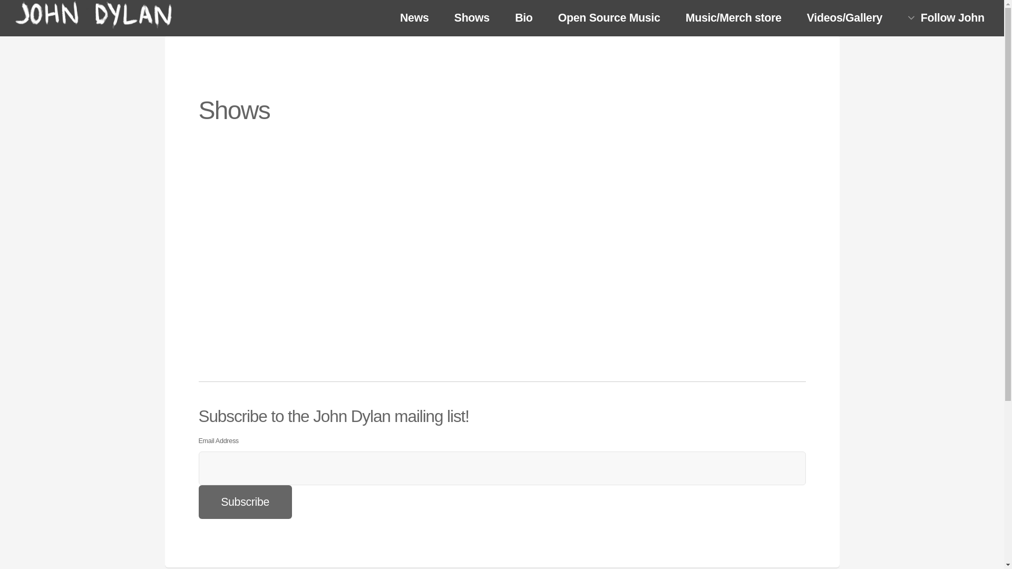  I want to click on Music/Merch store, so click(733, 19).